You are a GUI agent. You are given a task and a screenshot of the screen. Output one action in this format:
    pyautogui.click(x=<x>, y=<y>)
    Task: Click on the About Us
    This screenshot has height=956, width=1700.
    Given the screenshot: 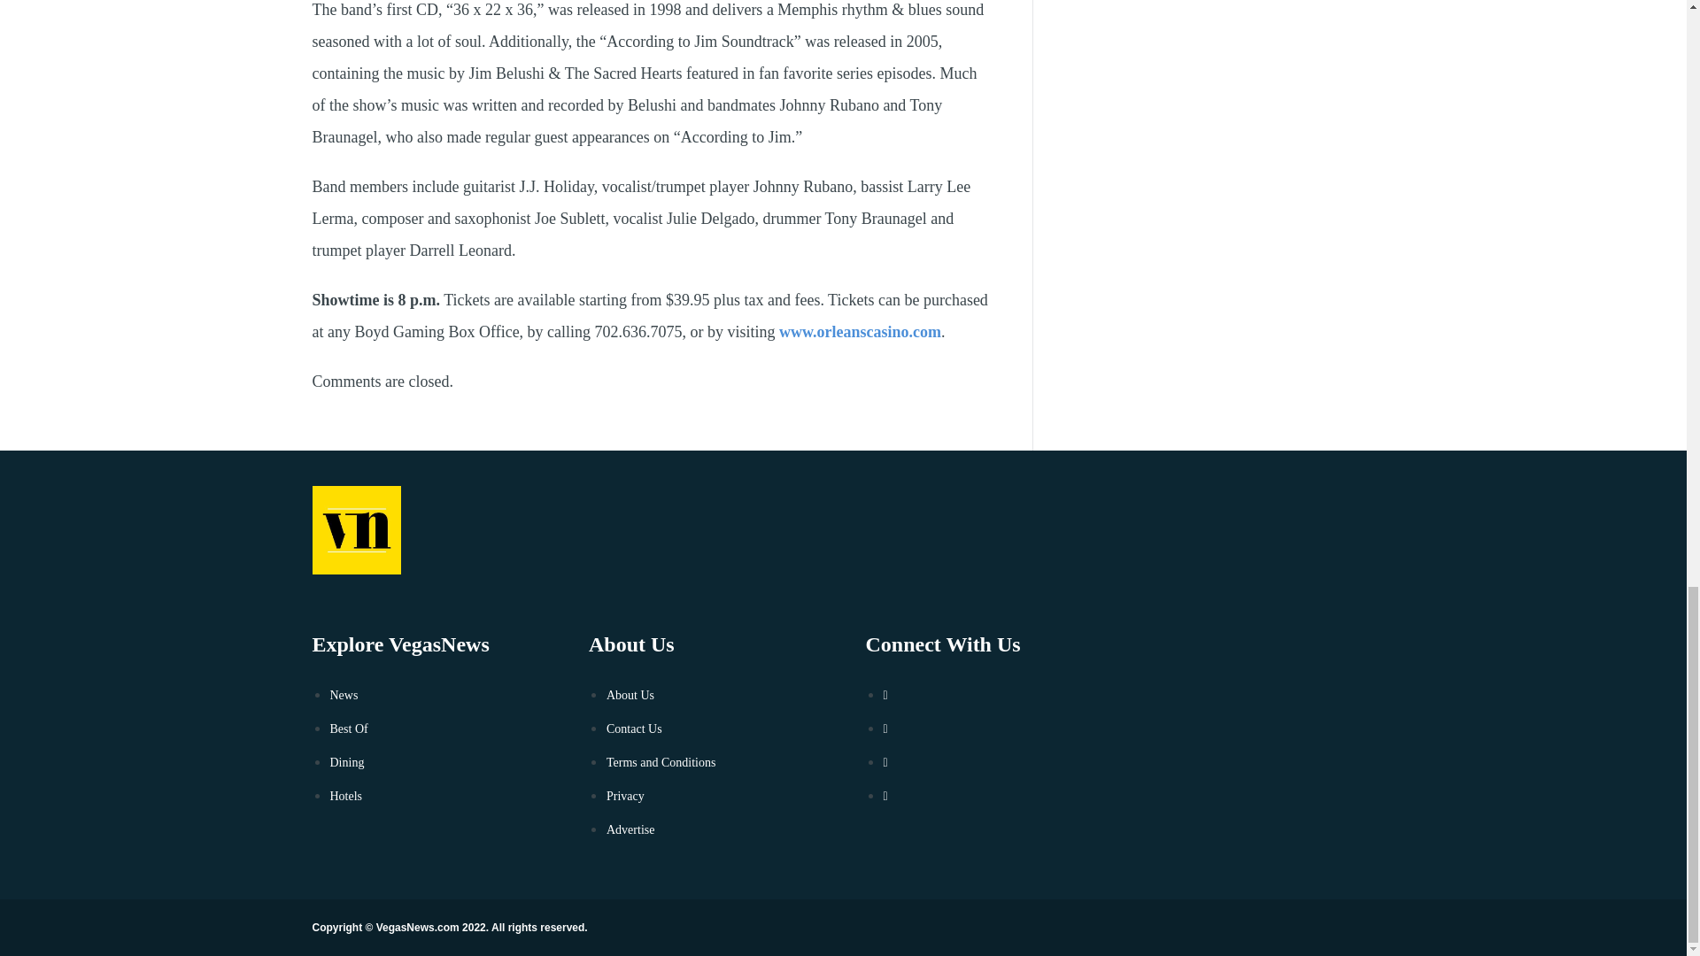 What is the action you would take?
    pyautogui.click(x=630, y=694)
    